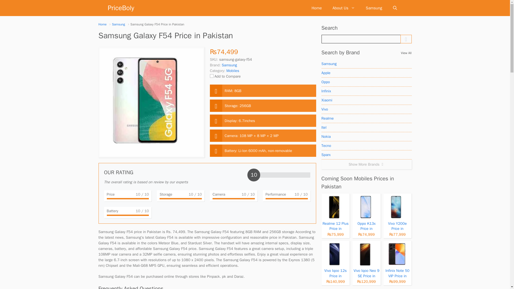 The height and width of the screenshot is (289, 514). What do you see at coordinates (316, 8) in the screenshot?
I see `Home` at bounding box center [316, 8].